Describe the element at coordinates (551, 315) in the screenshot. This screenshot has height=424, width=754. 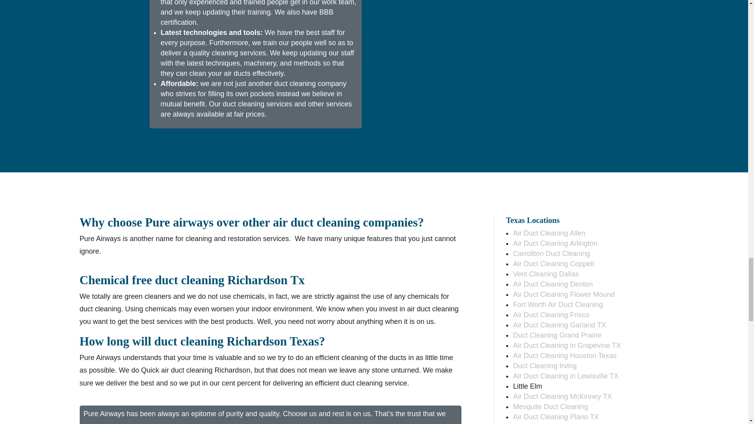
I see `Air Duct Cleaning Frisco` at that location.